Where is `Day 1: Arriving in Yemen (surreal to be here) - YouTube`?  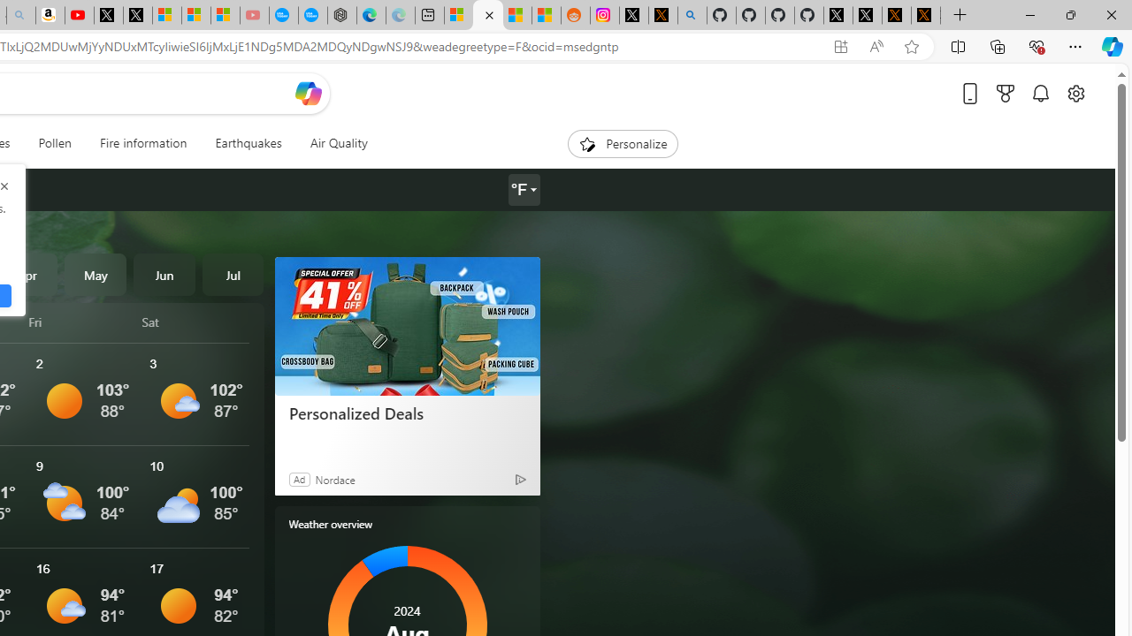 Day 1: Arriving in Yemen (surreal to be here) - YouTube is located at coordinates (80, 16).